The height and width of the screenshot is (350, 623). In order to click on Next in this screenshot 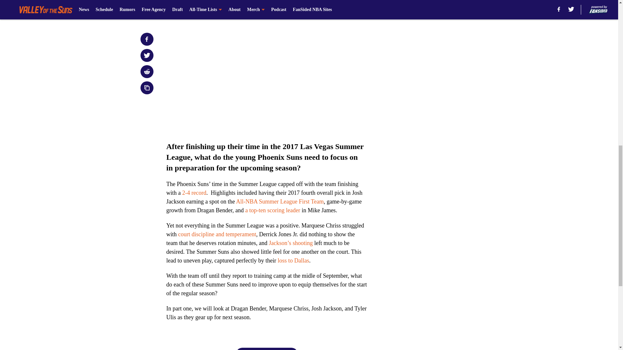, I will do `click(348, 9)`.